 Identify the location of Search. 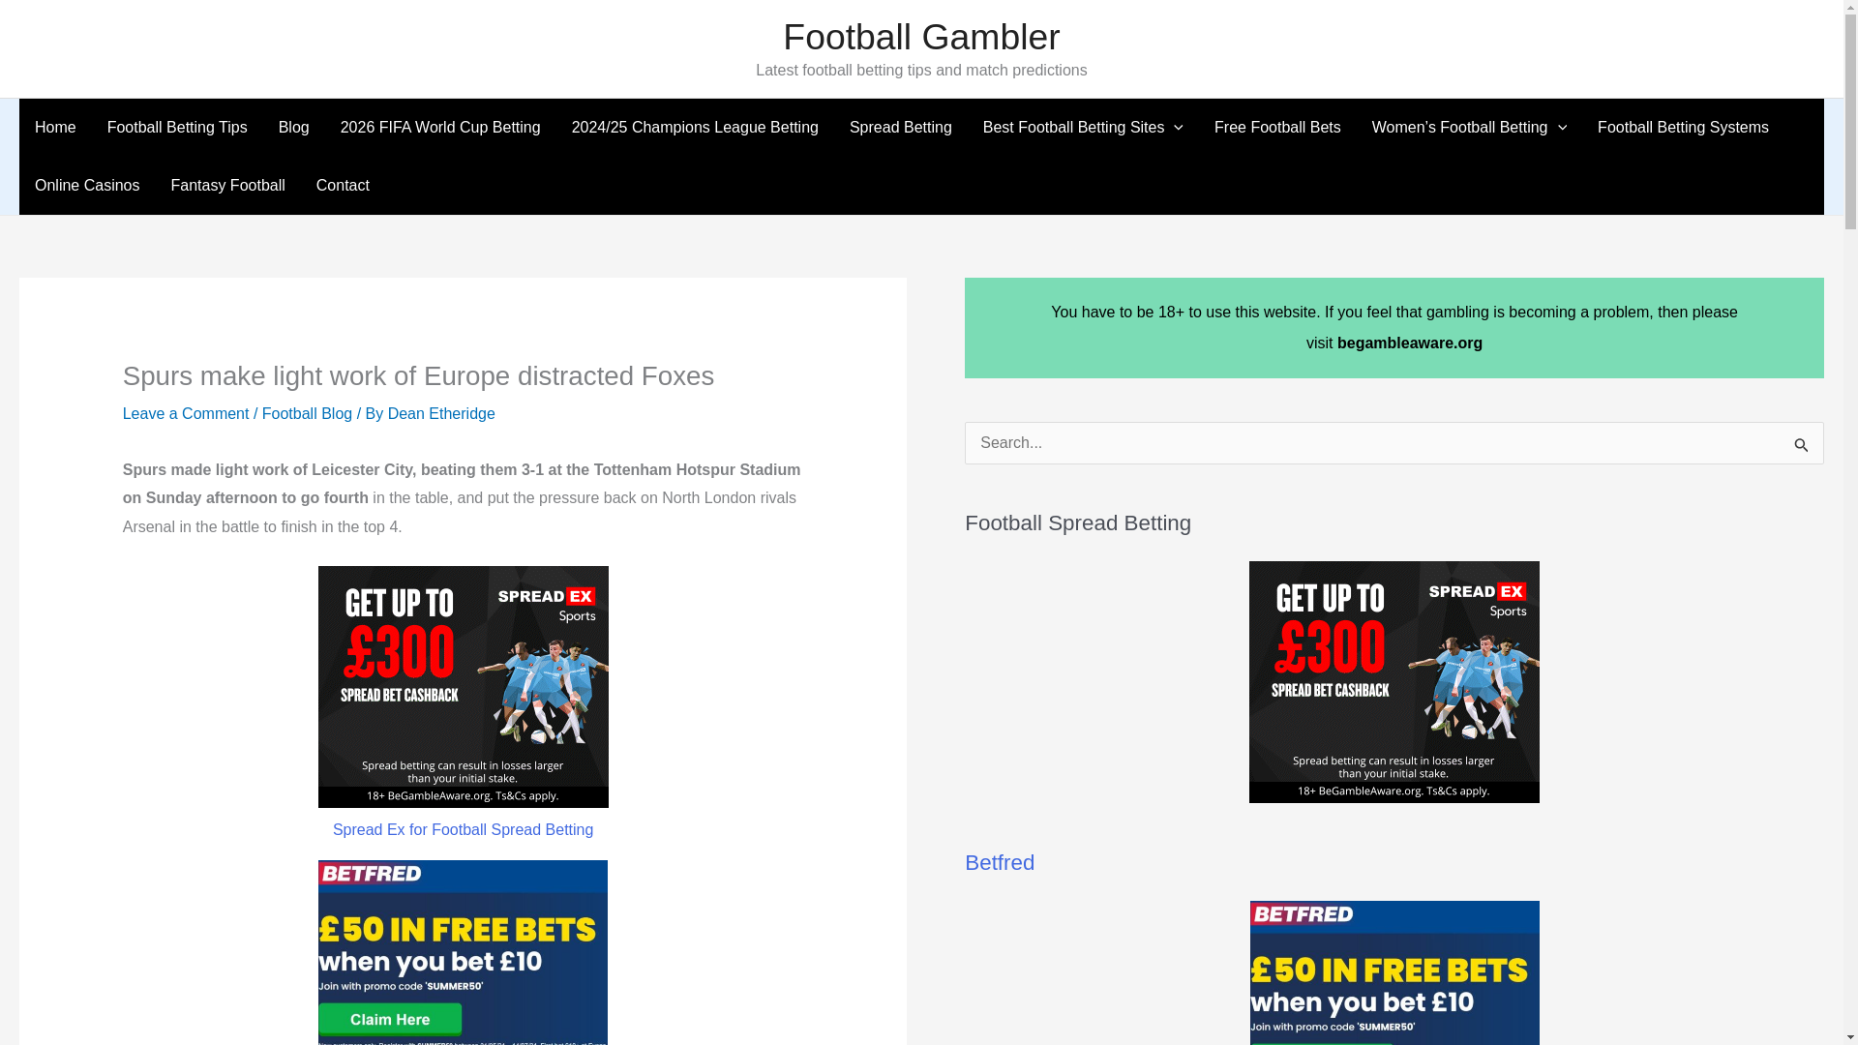
(1802, 449).